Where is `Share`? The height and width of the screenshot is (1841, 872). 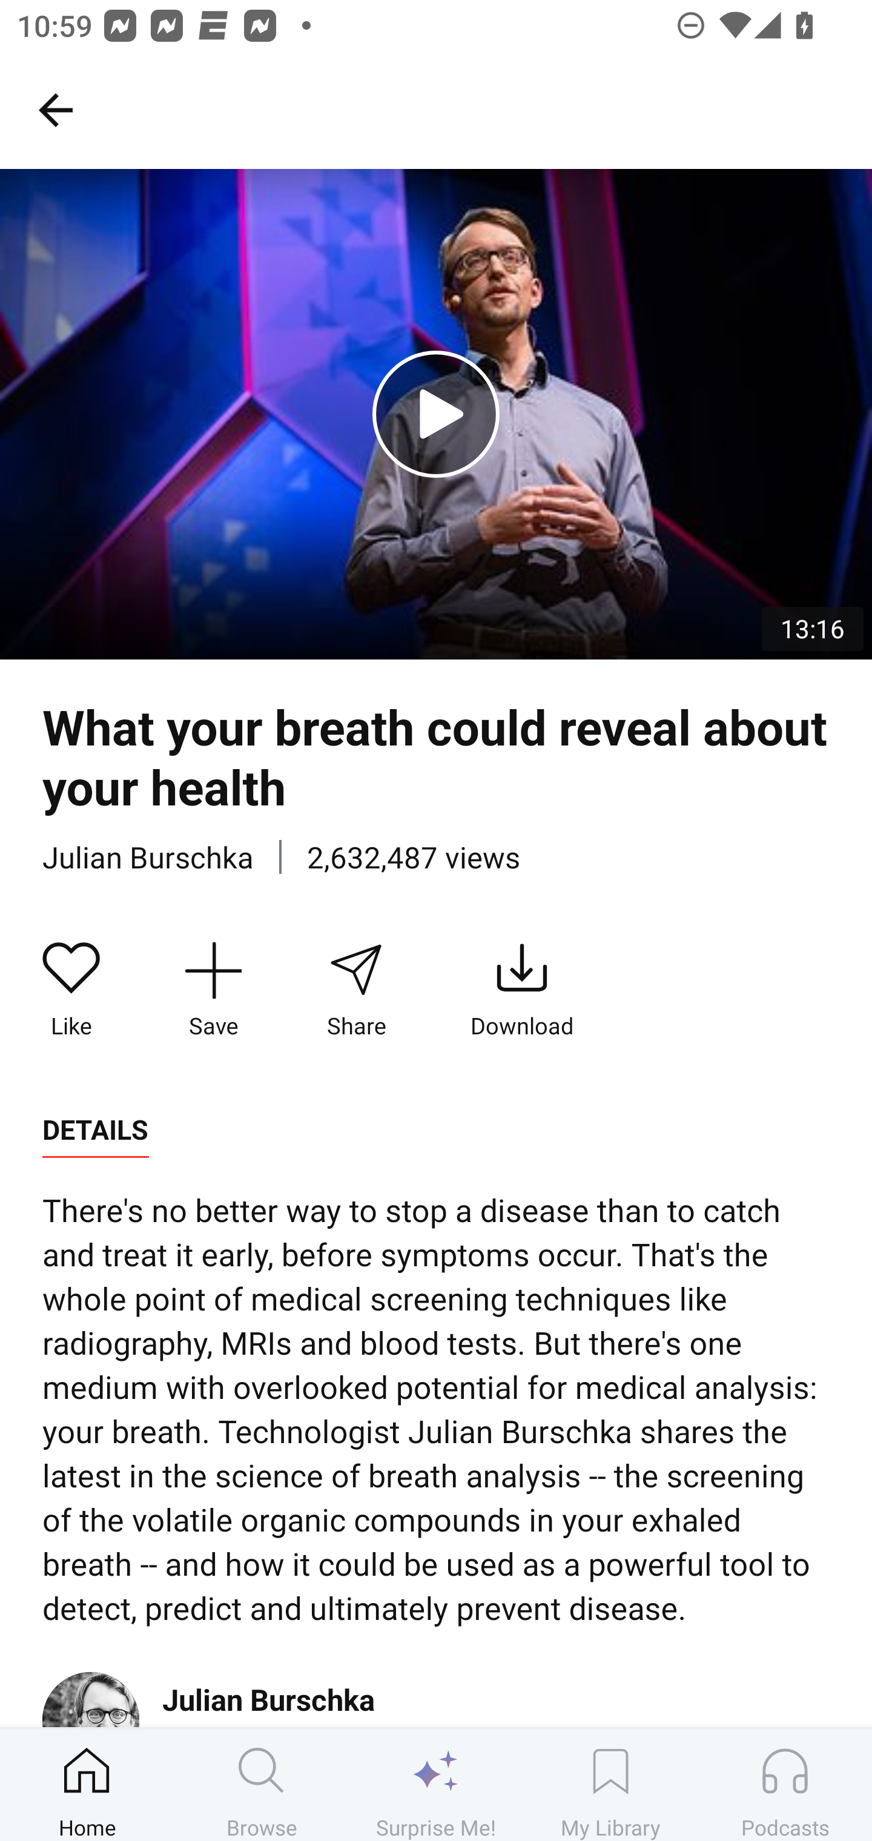
Share is located at coordinates (355, 990).